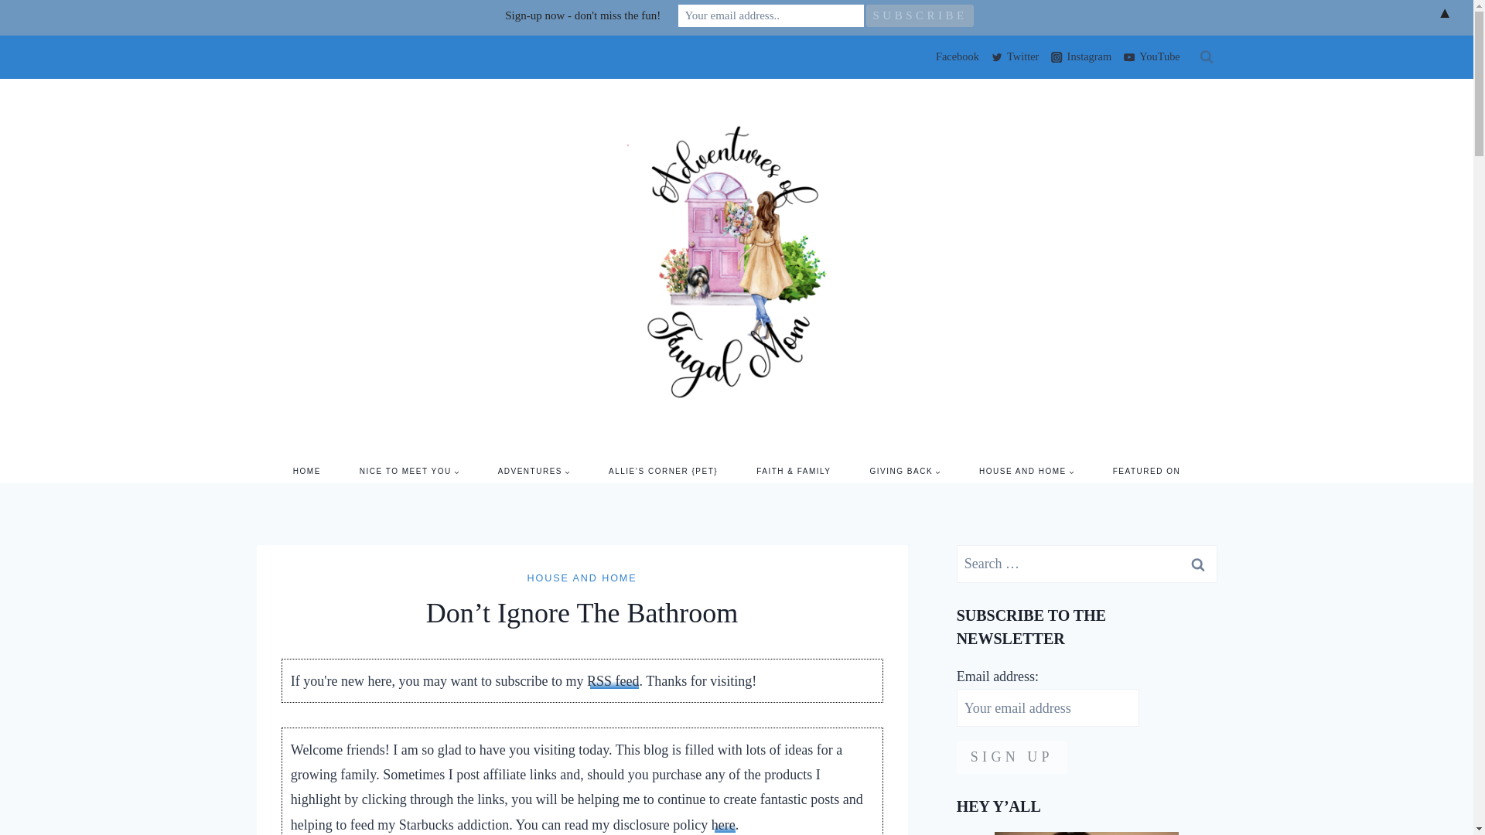  What do you see at coordinates (920, 15) in the screenshot?
I see `Subscribe` at bounding box center [920, 15].